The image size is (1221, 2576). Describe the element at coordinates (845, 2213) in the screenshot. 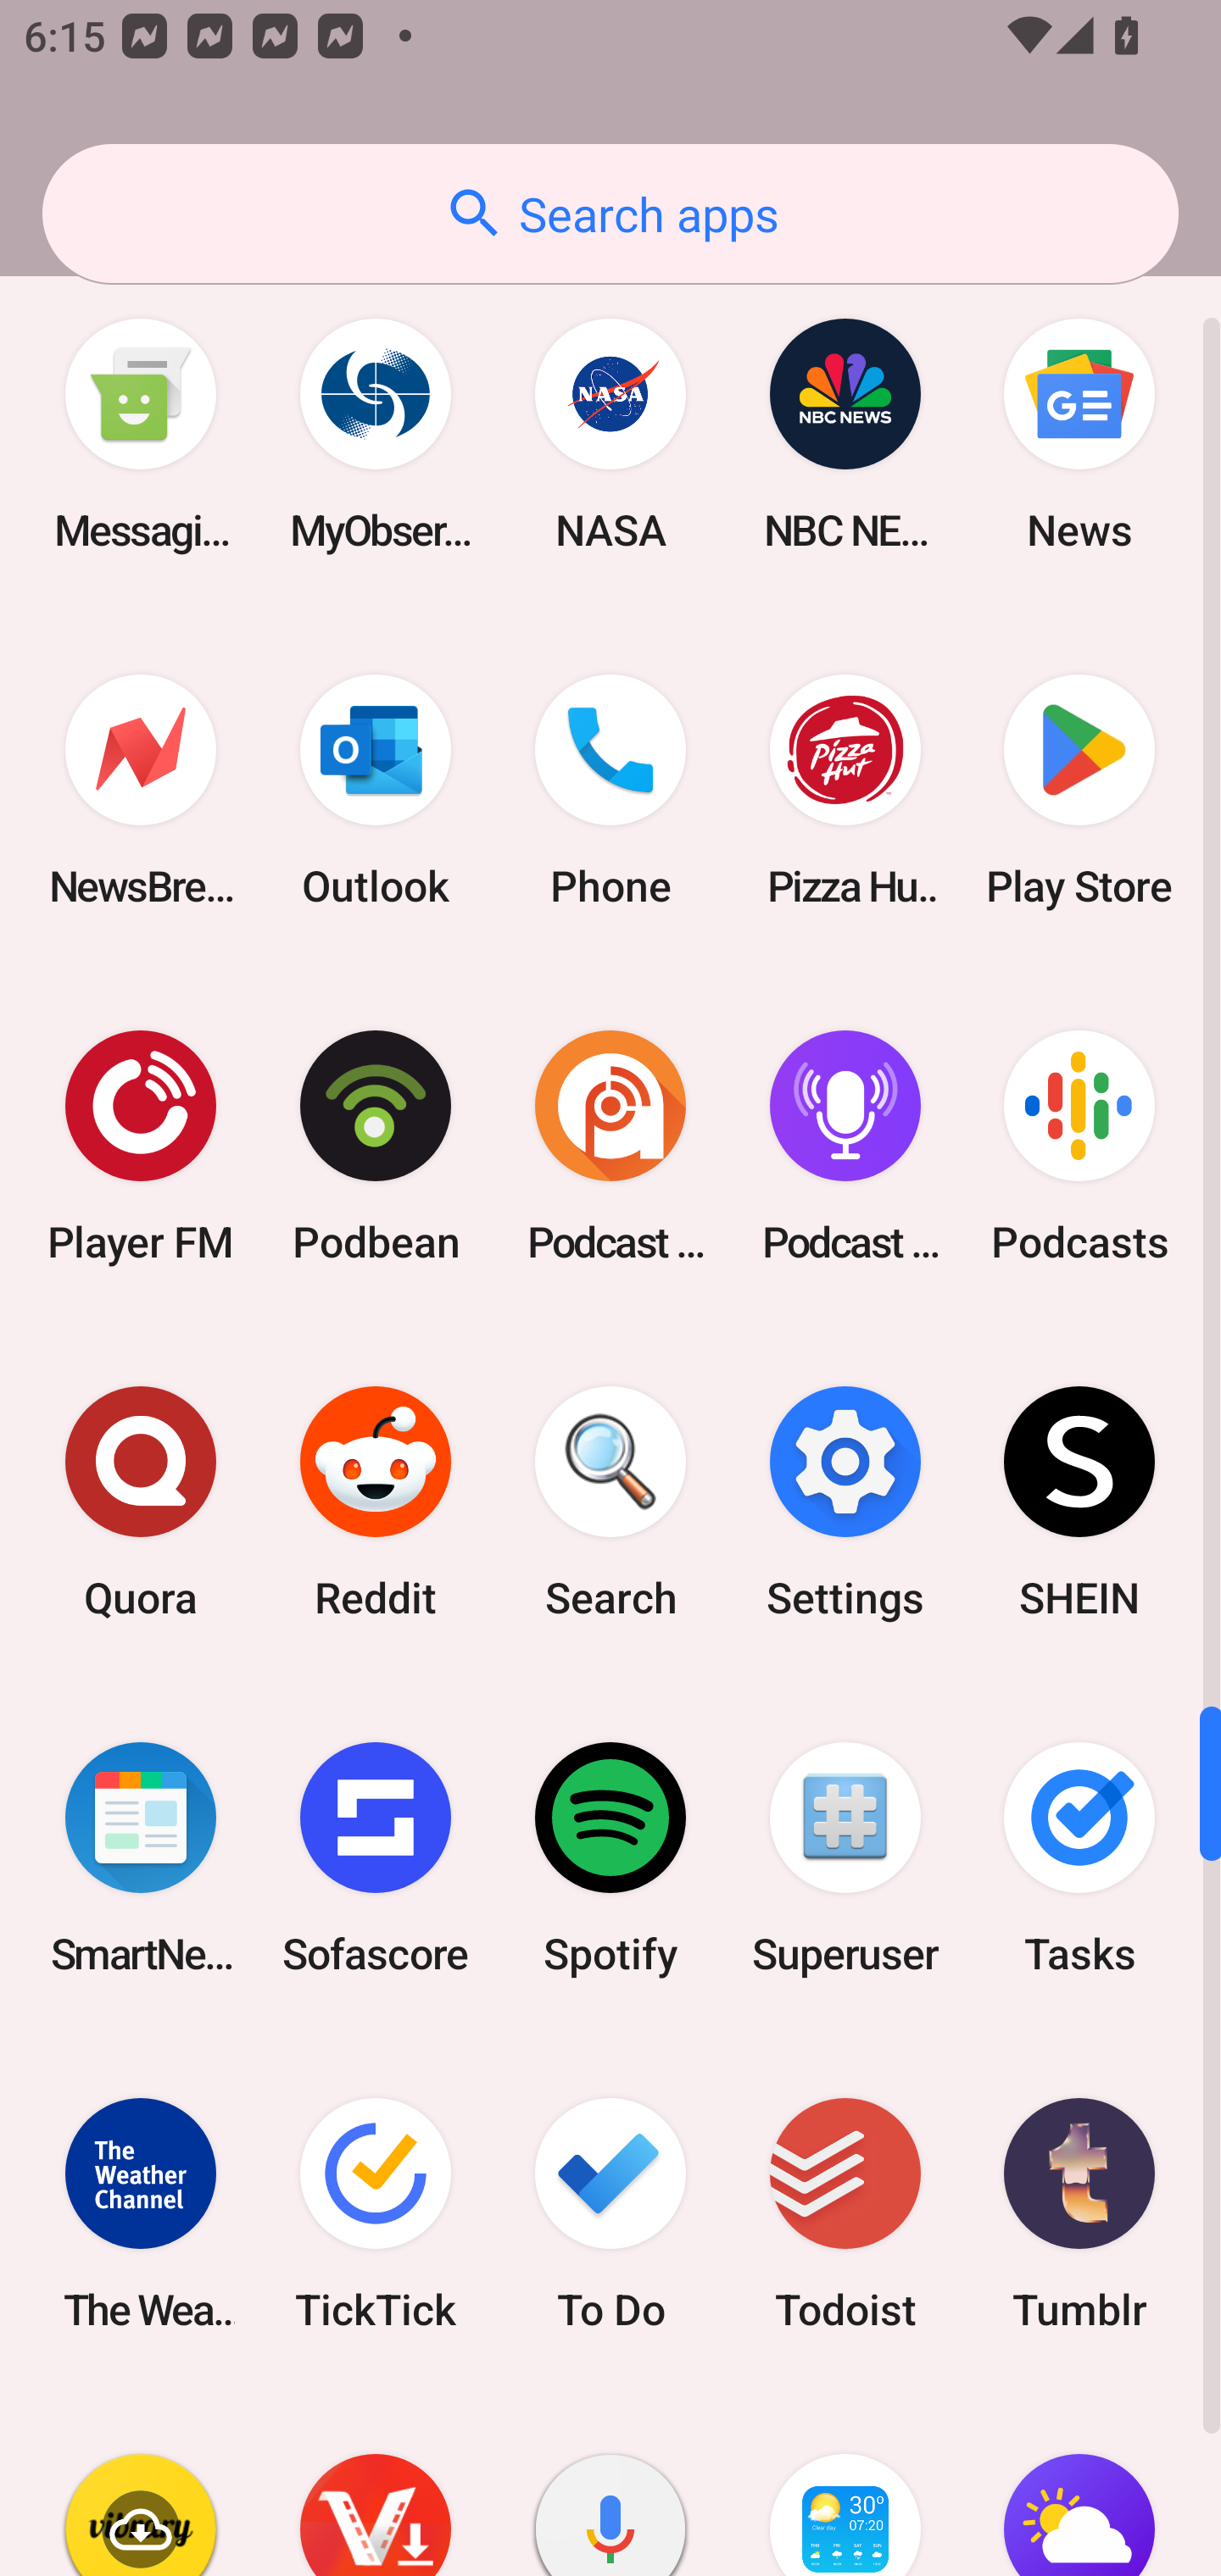

I see `Todoist` at that location.